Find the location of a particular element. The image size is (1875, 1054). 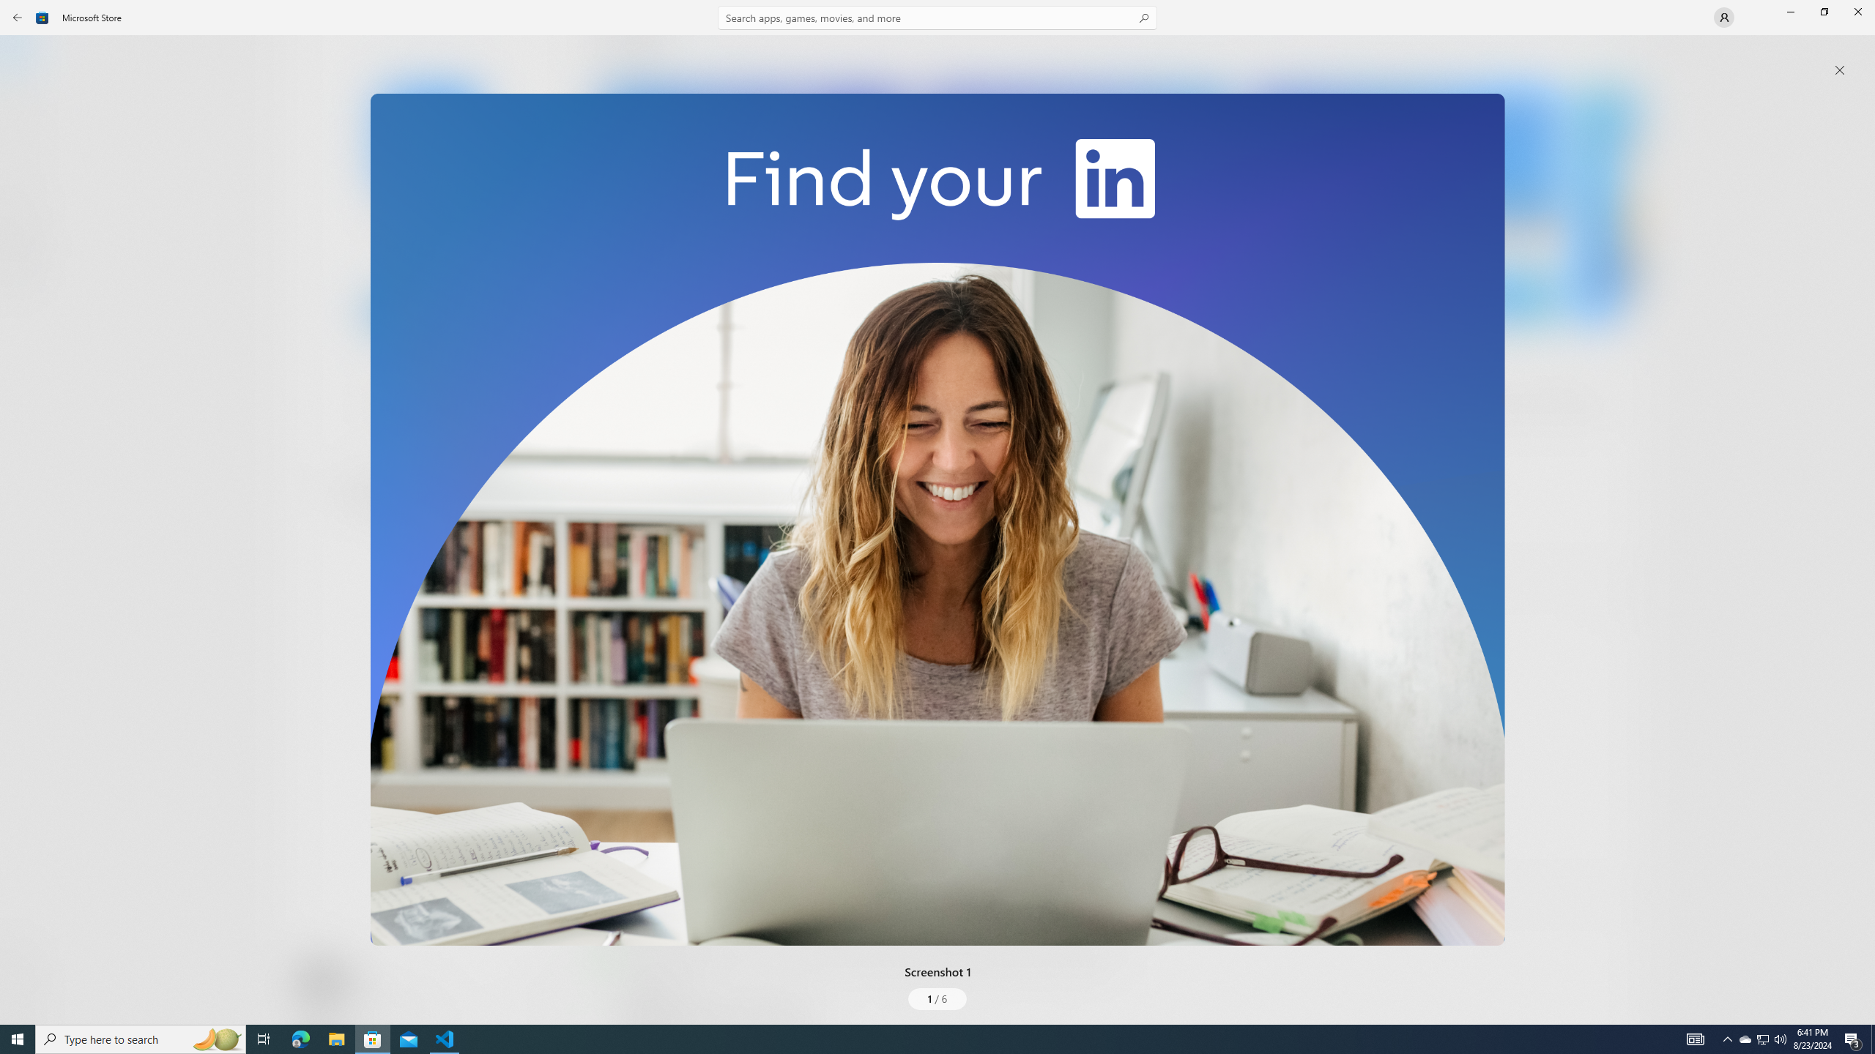

Minimize Microsoft Store is located at coordinates (1790, 12).